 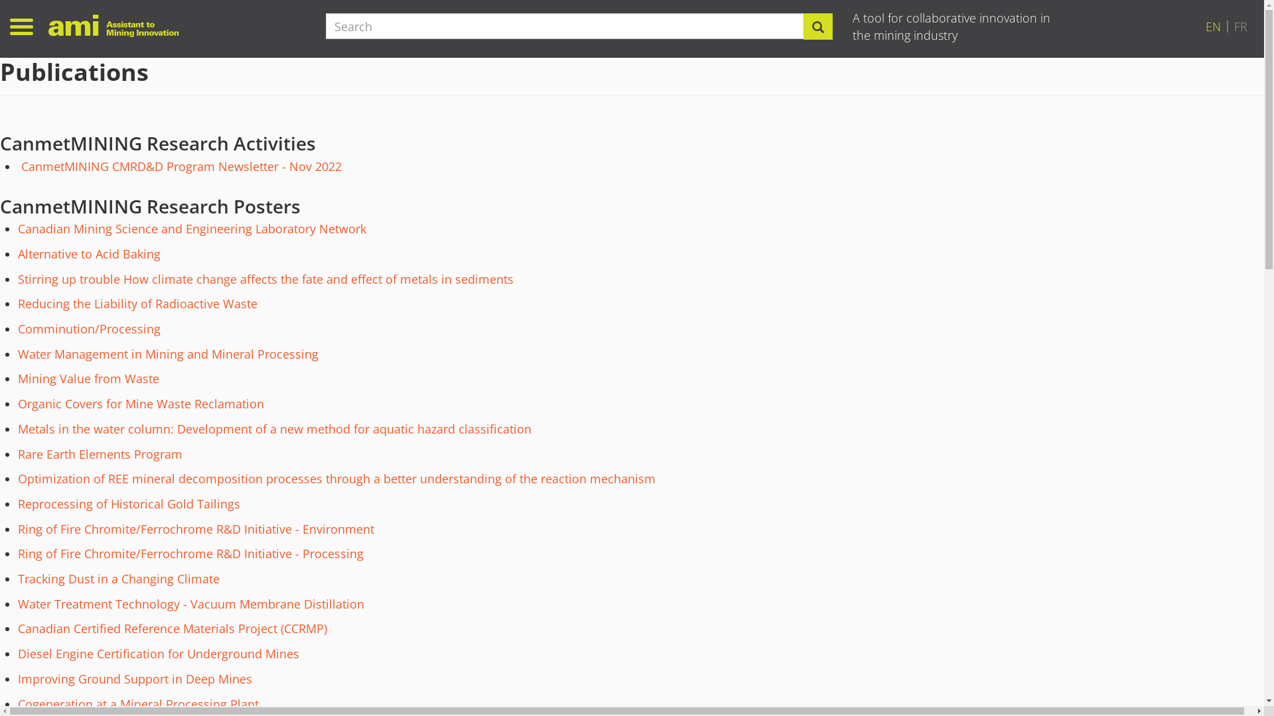 What do you see at coordinates (89, 329) in the screenshot?
I see `Comminution/Processing` at bounding box center [89, 329].